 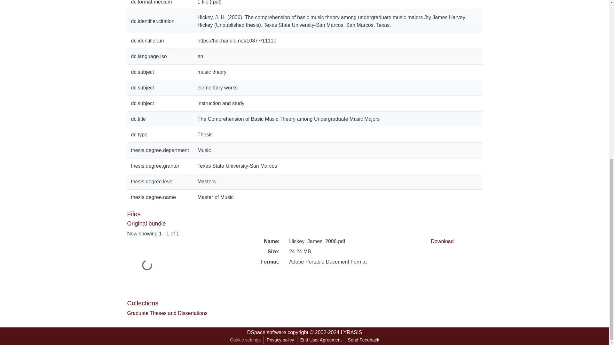 What do you see at coordinates (442, 241) in the screenshot?
I see `Download` at bounding box center [442, 241].